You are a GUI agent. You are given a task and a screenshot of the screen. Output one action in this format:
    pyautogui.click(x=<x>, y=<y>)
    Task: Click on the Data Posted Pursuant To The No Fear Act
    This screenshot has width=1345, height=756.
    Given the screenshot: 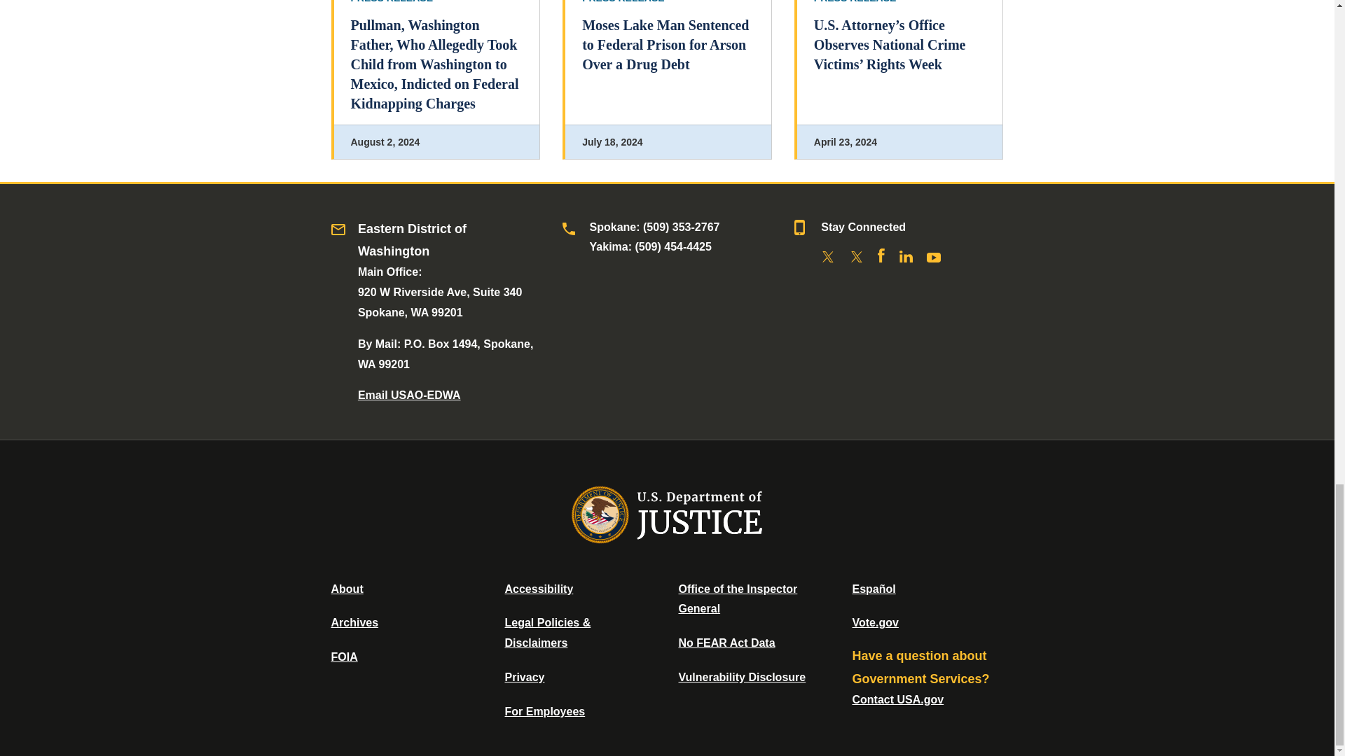 What is the action you would take?
    pyautogui.click(x=726, y=643)
    